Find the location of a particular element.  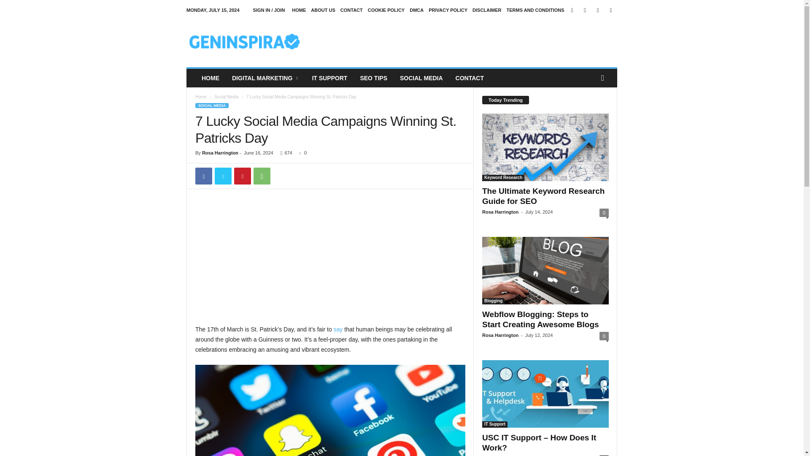

HOME is located at coordinates (299, 10).